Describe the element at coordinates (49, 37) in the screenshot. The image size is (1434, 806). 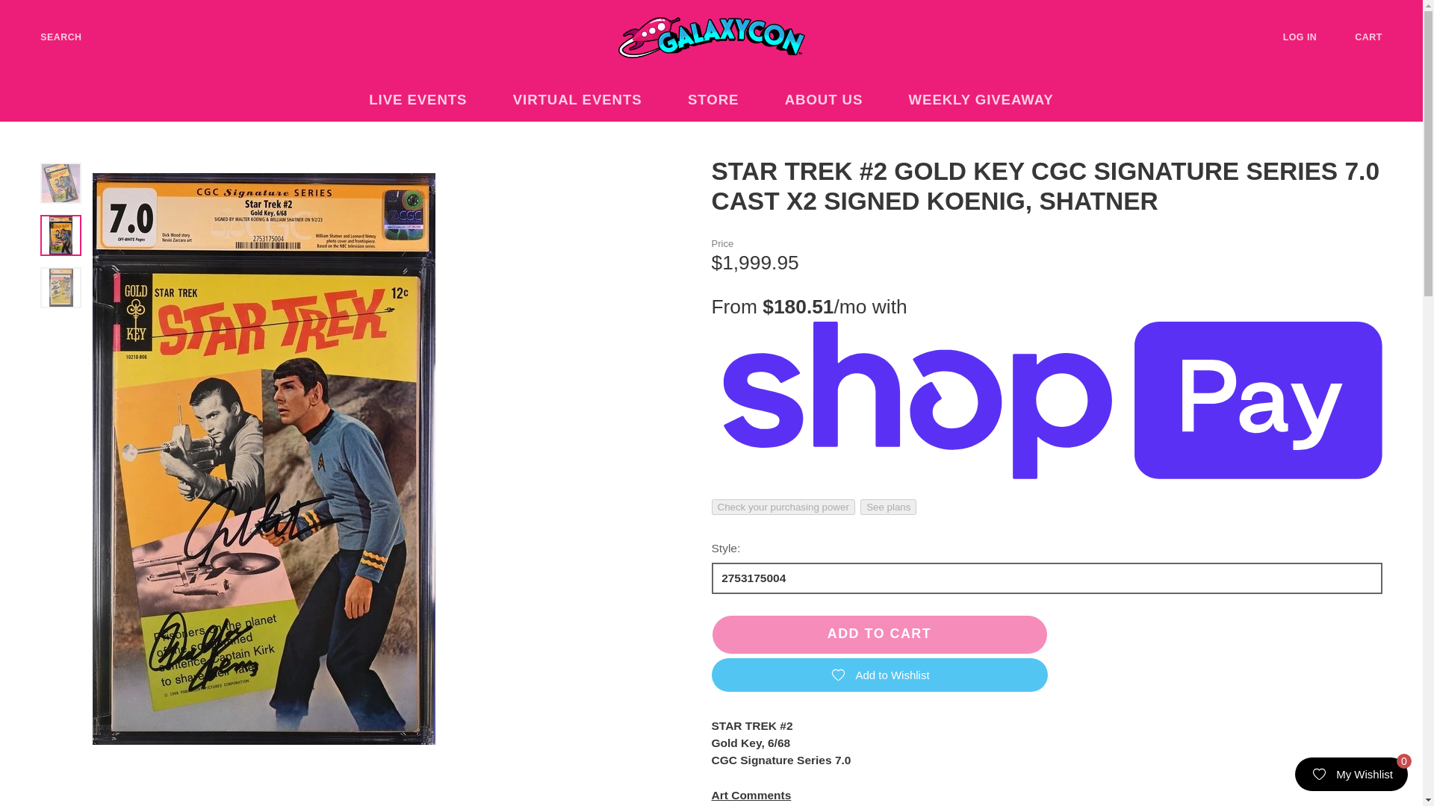
I see `SEARCH` at that location.